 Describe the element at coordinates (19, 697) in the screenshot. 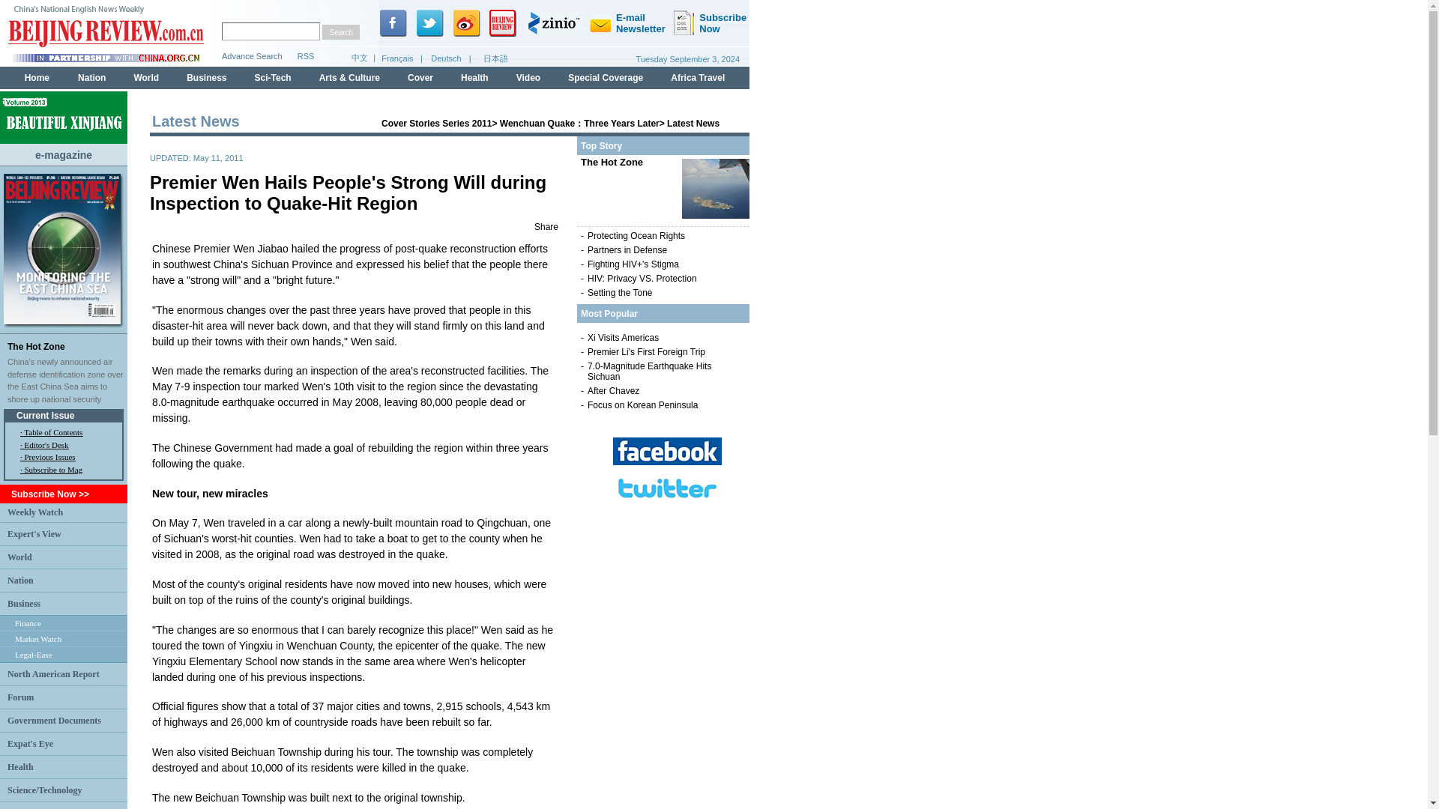

I see `Forum` at that location.